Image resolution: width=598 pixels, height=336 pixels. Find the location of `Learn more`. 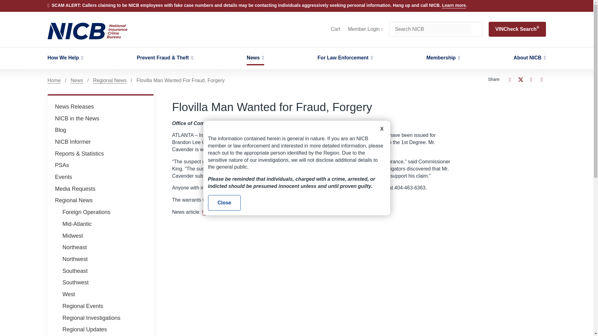

Learn more is located at coordinates (453, 5).